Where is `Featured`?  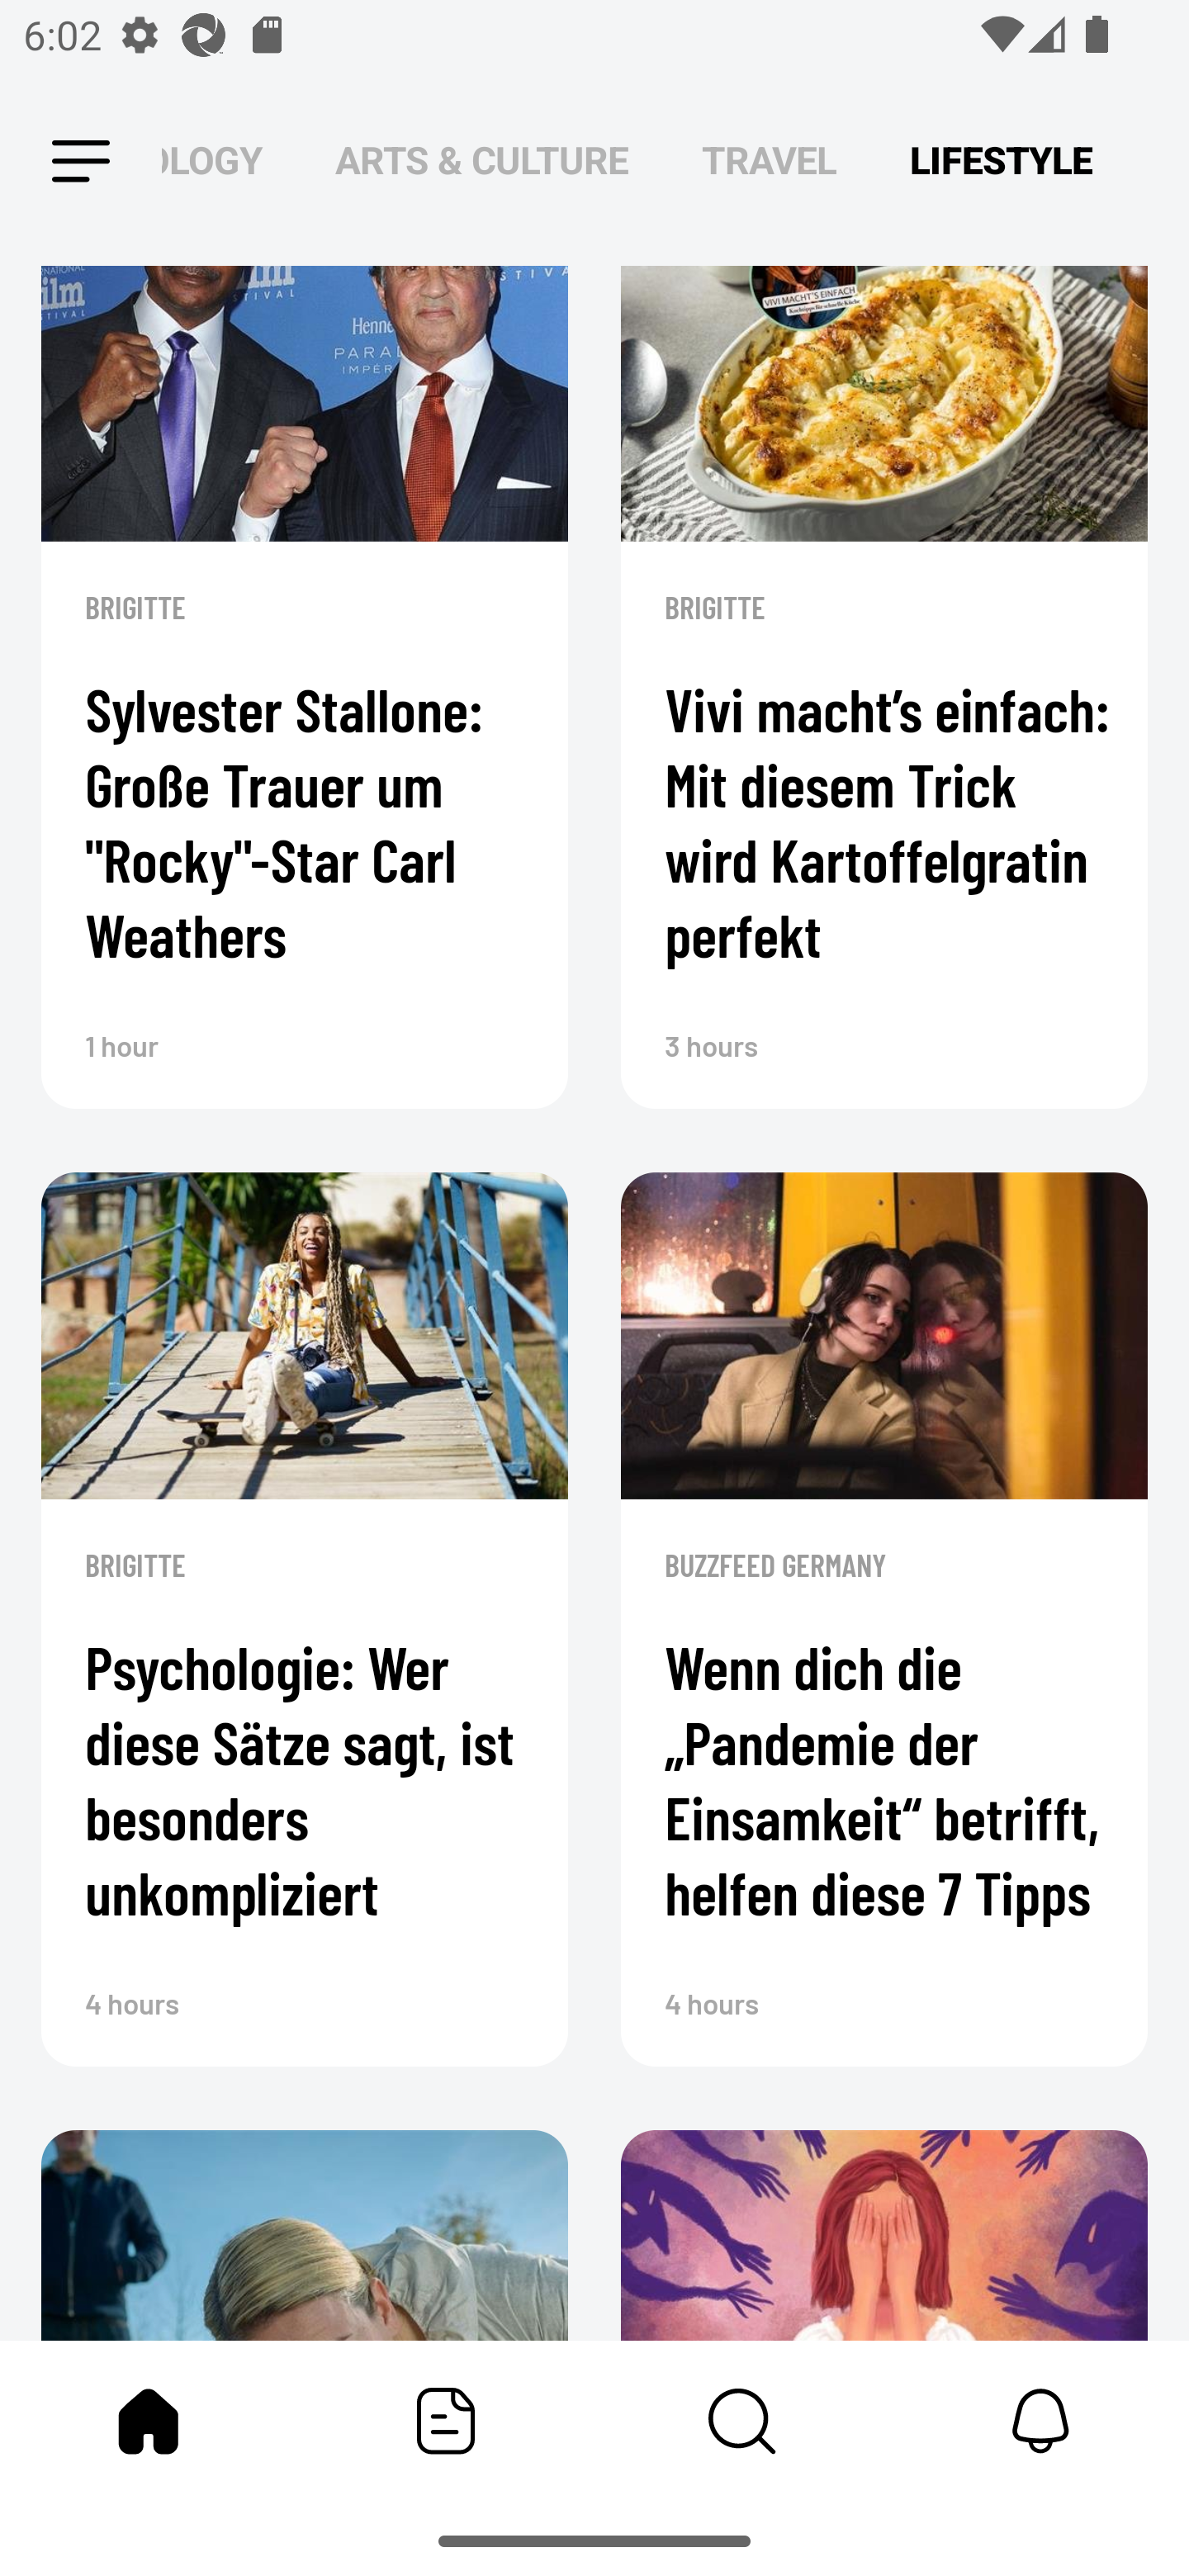
Featured is located at coordinates (446, 2421).